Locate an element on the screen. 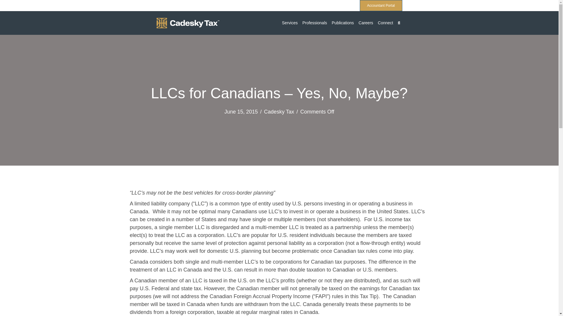 This screenshot has height=316, width=563. Services is located at coordinates (290, 23).